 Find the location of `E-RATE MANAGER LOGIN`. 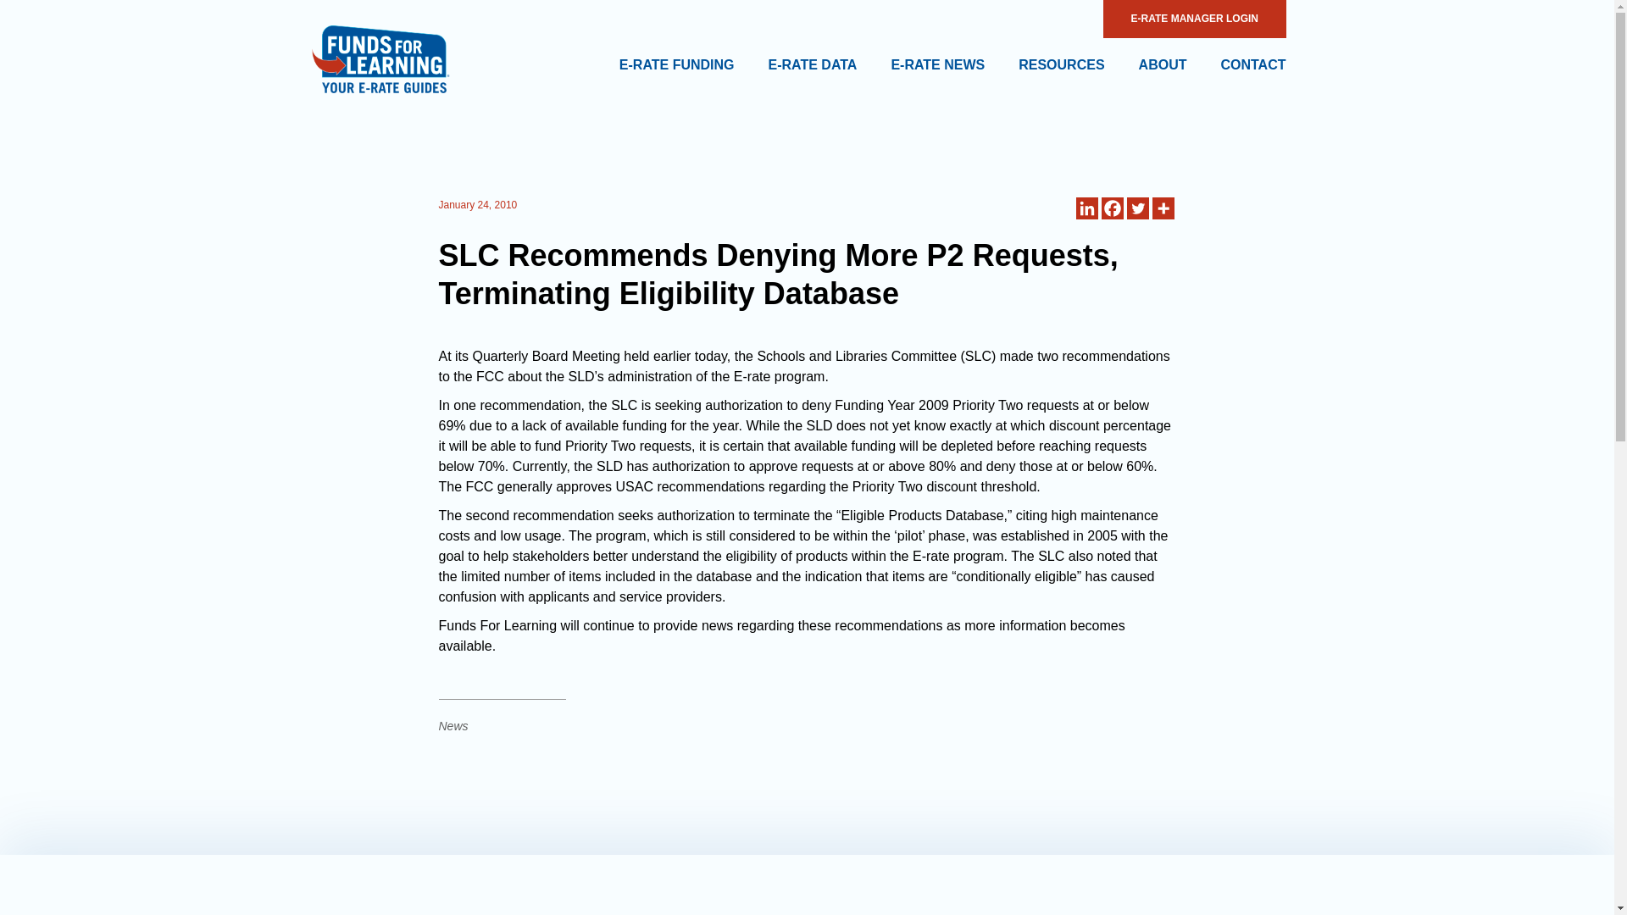

E-RATE MANAGER LOGIN is located at coordinates (1193, 19).